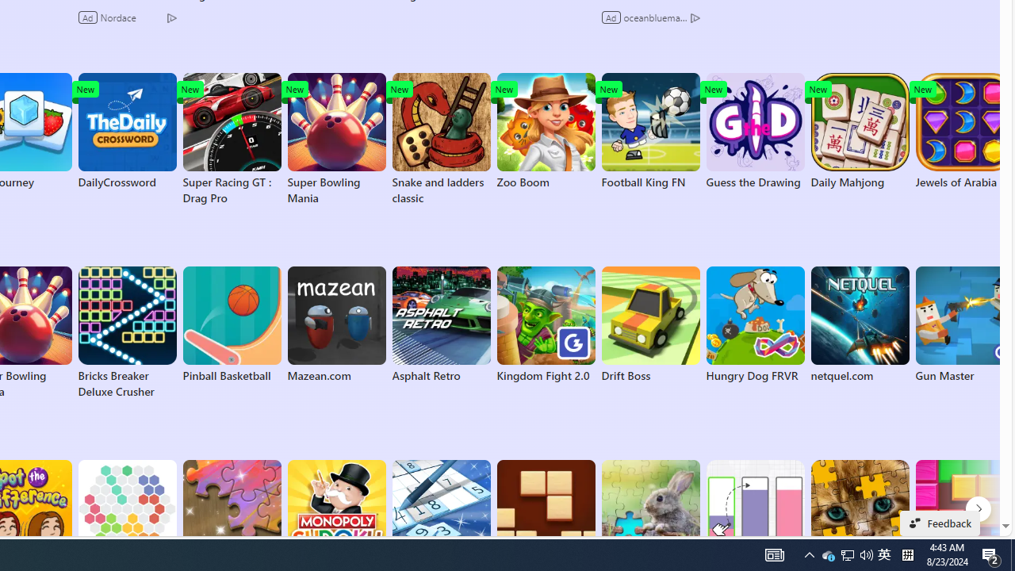  I want to click on Asphalt Retro, so click(441, 325).